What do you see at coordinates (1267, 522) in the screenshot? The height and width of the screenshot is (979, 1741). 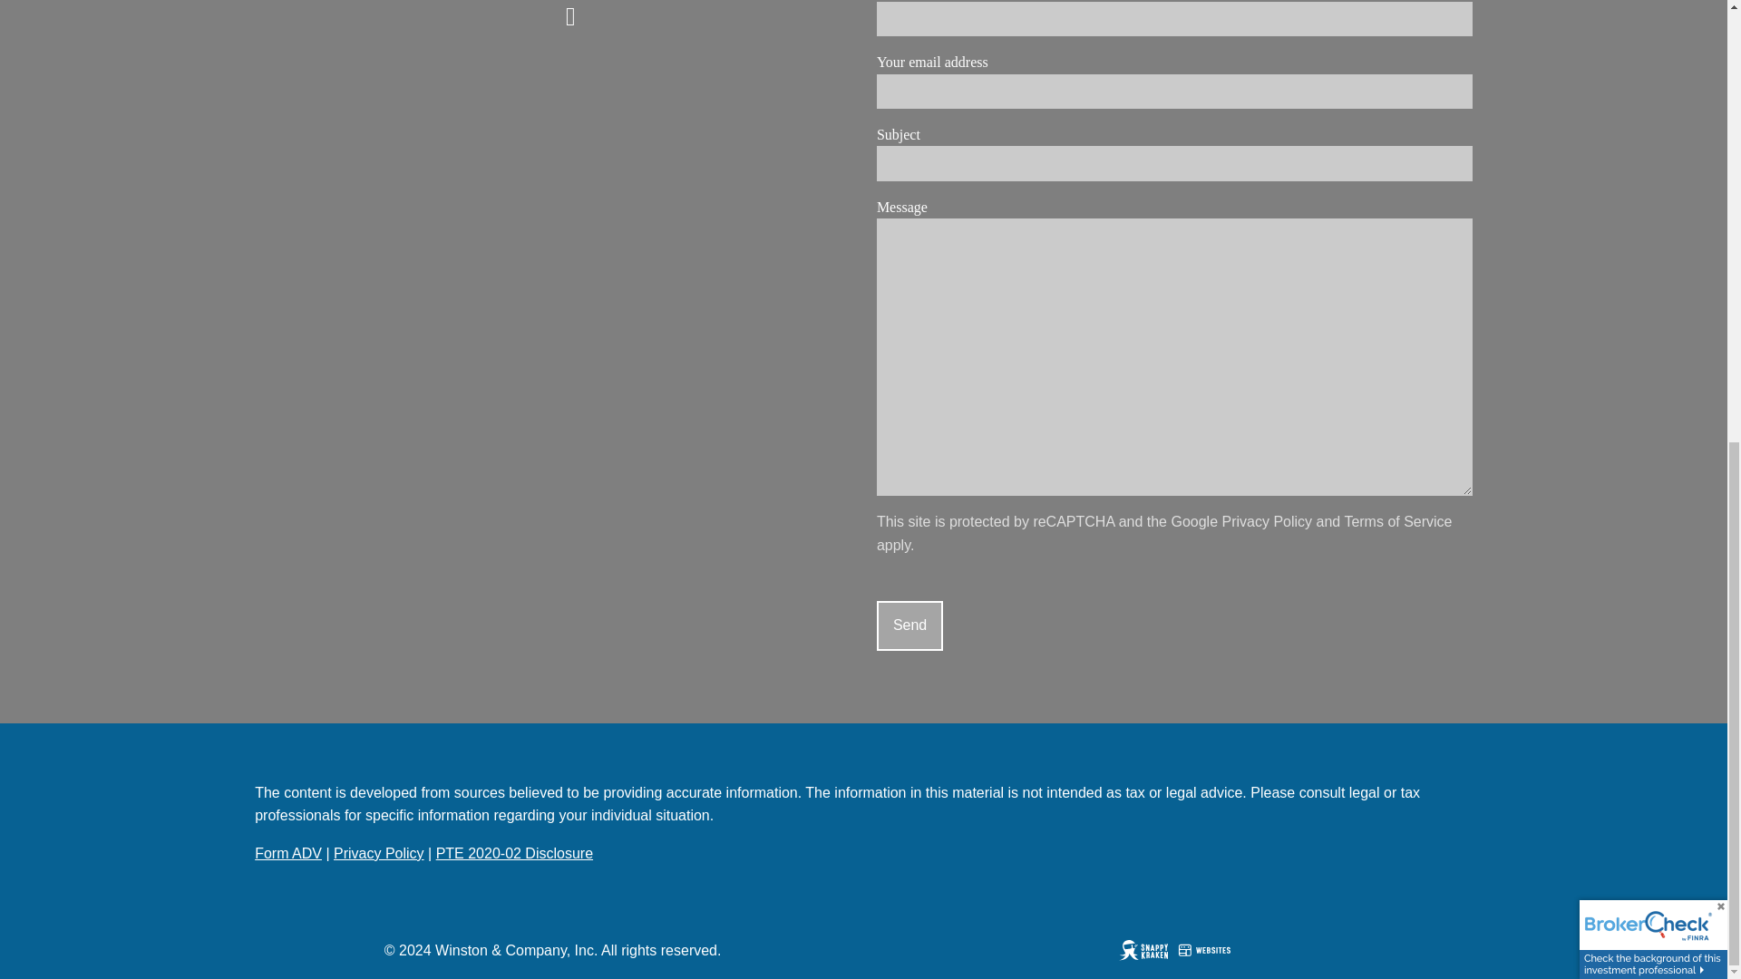 I see `Privacy Policy` at bounding box center [1267, 522].